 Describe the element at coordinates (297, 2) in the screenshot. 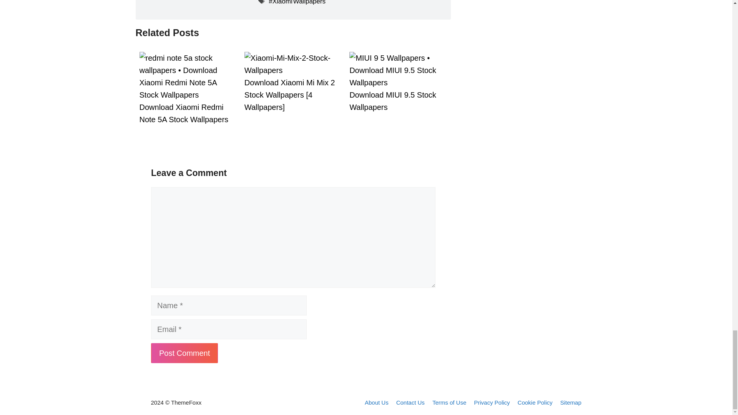

I see `Xiaomi Wallpapers` at that location.